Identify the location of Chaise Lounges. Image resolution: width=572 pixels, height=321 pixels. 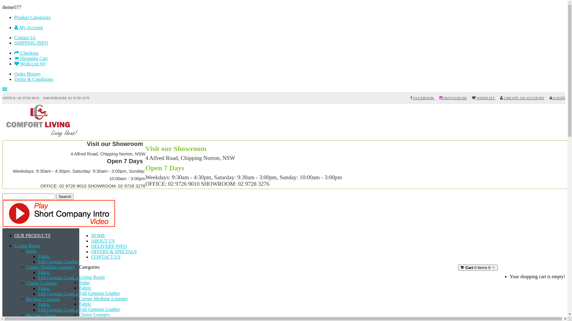
(42, 283).